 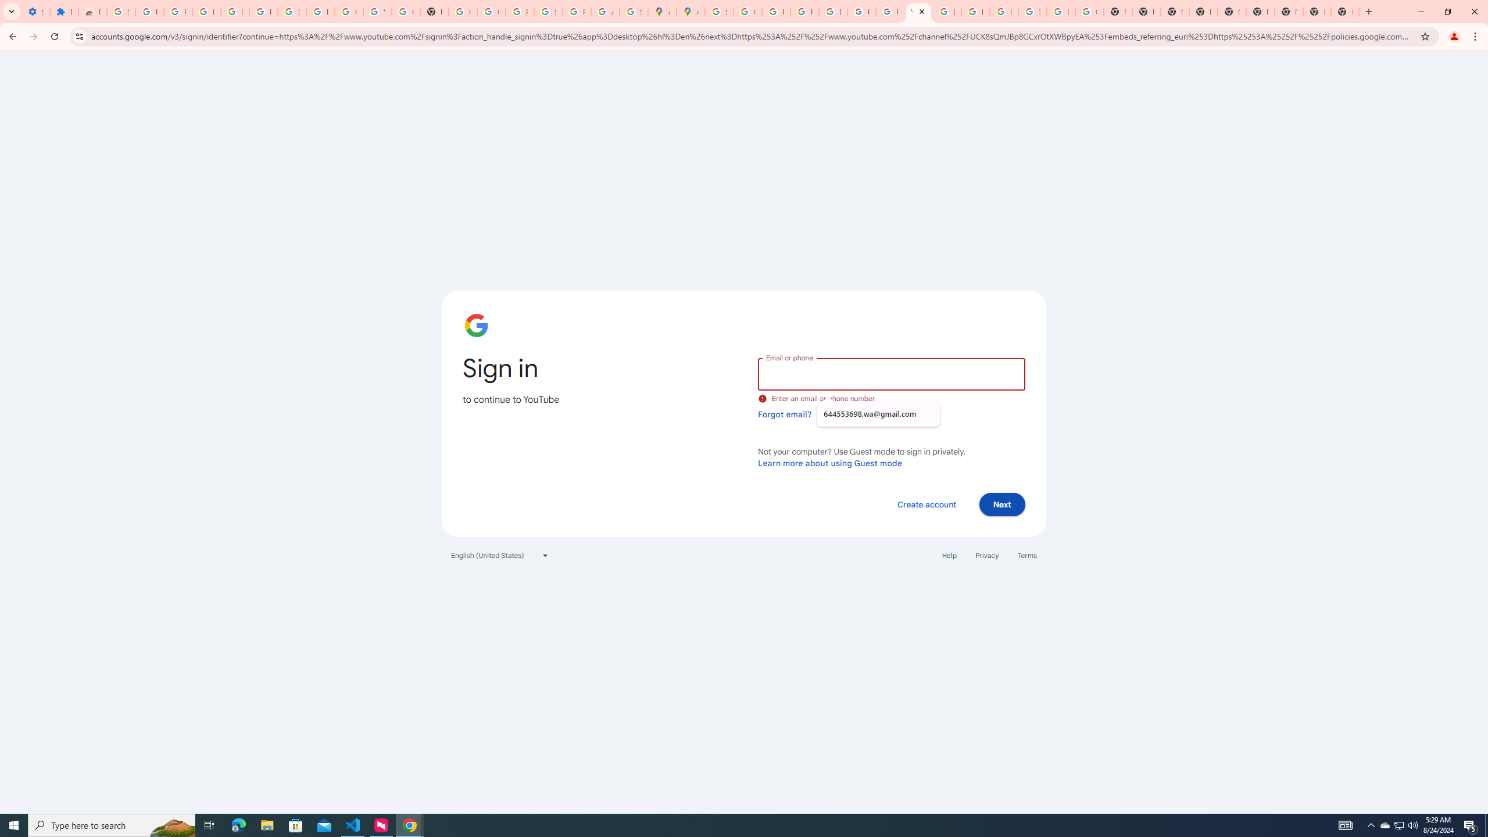 What do you see at coordinates (35, 12) in the screenshot?
I see `Settings - On startup` at bounding box center [35, 12].